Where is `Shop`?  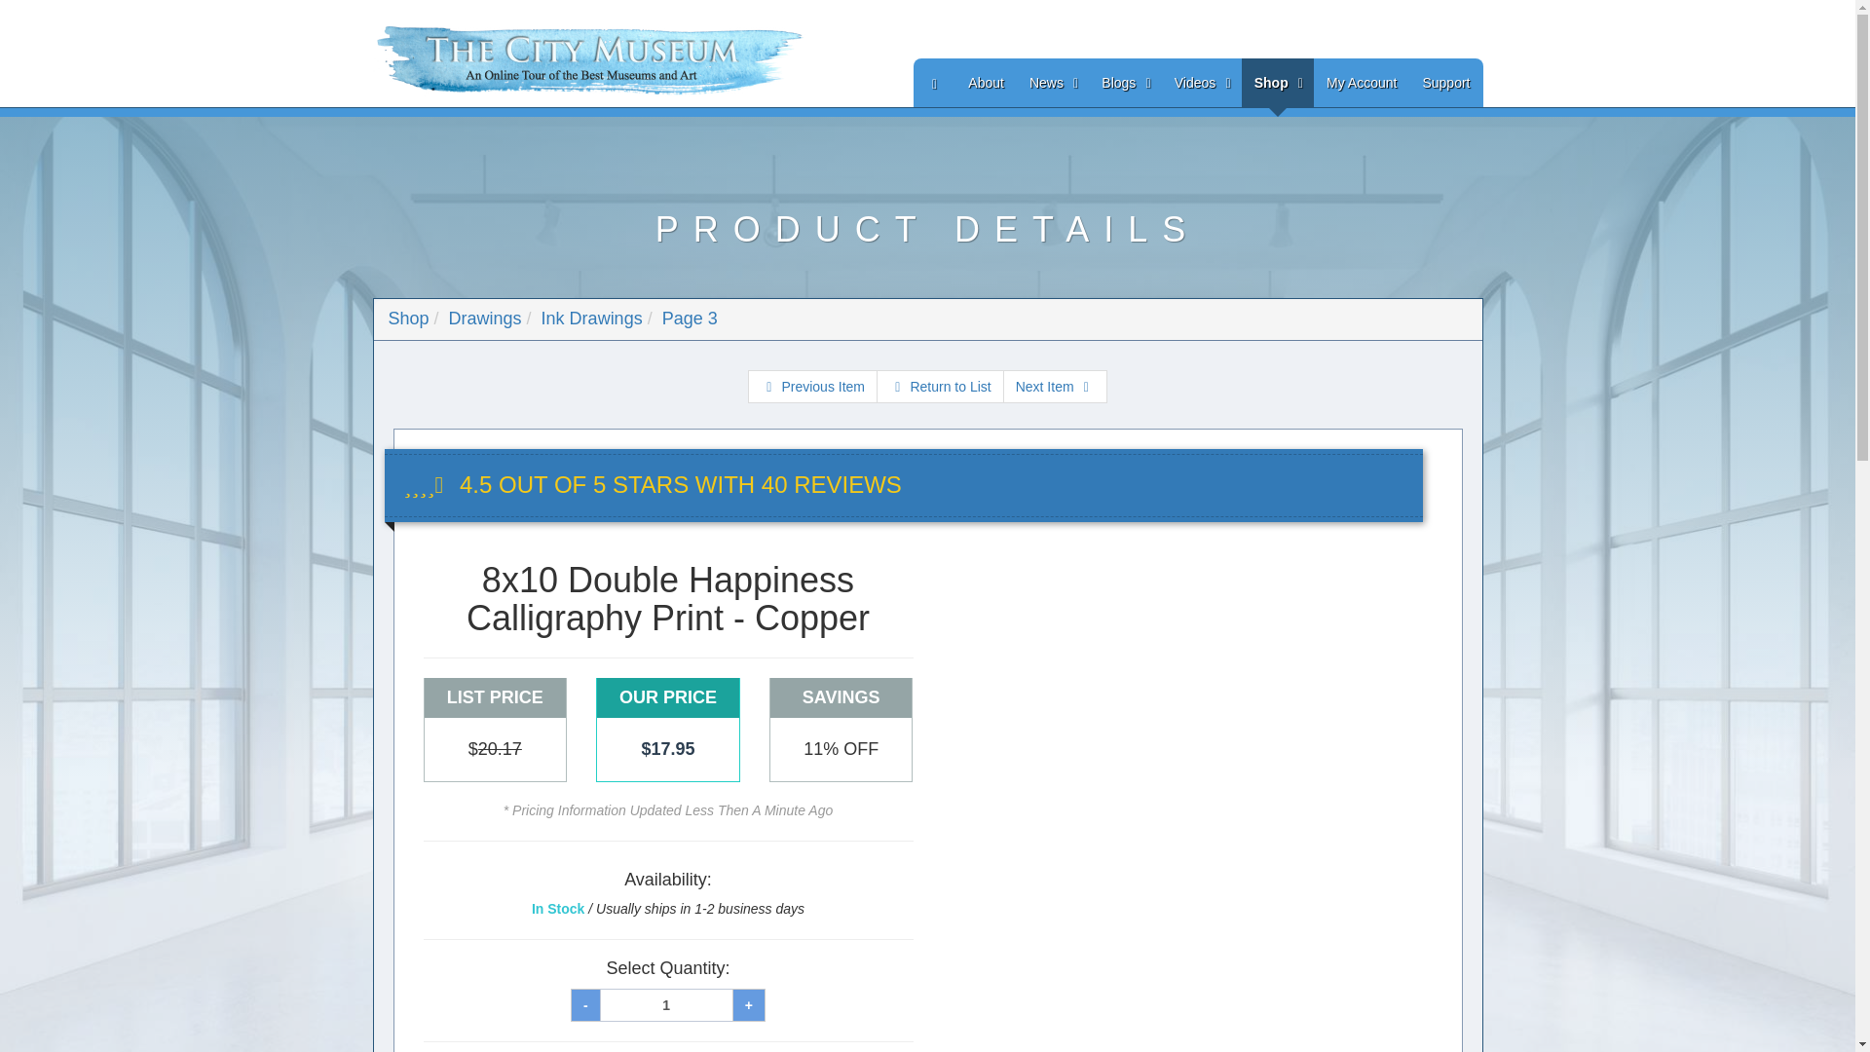
Shop is located at coordinates (1278, 83).